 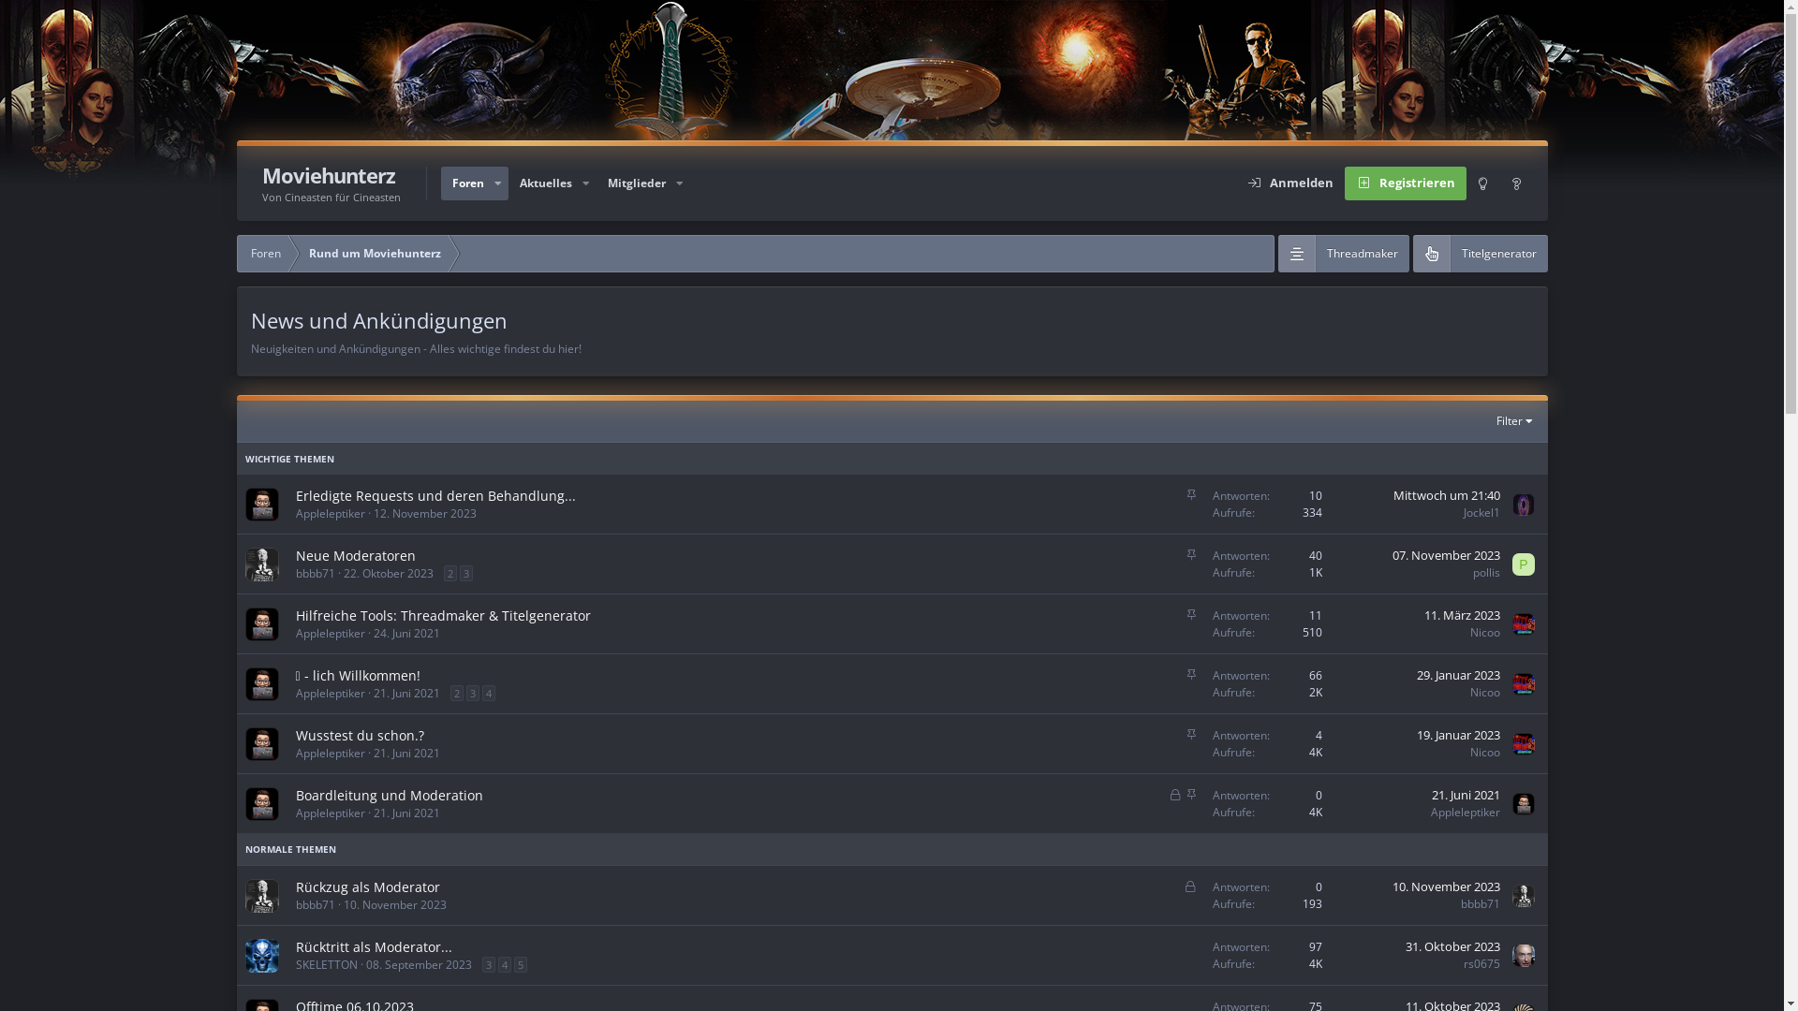 I want to click on Angeheftet, so click(x=1191, y=794).